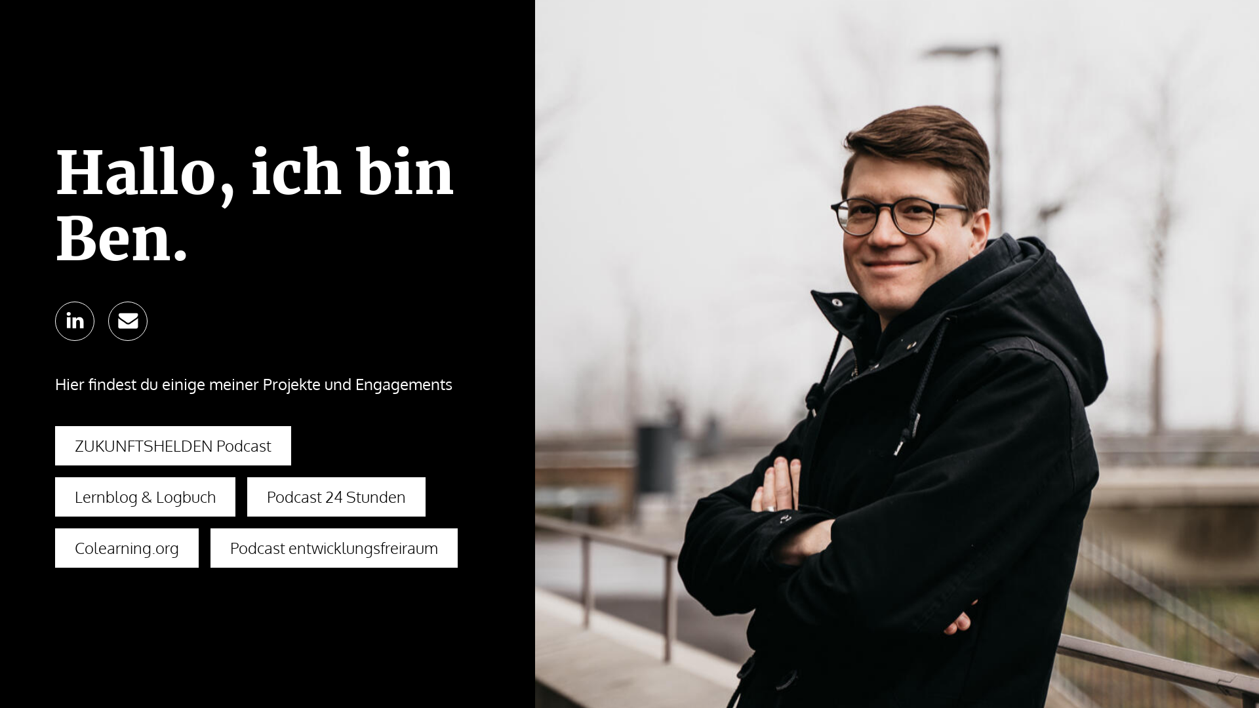 The image size is (1259, 708). What do you see at coordinates (127, 548) in the screenshot?
I see `Colearning.org` at bounding box center [127, 548].